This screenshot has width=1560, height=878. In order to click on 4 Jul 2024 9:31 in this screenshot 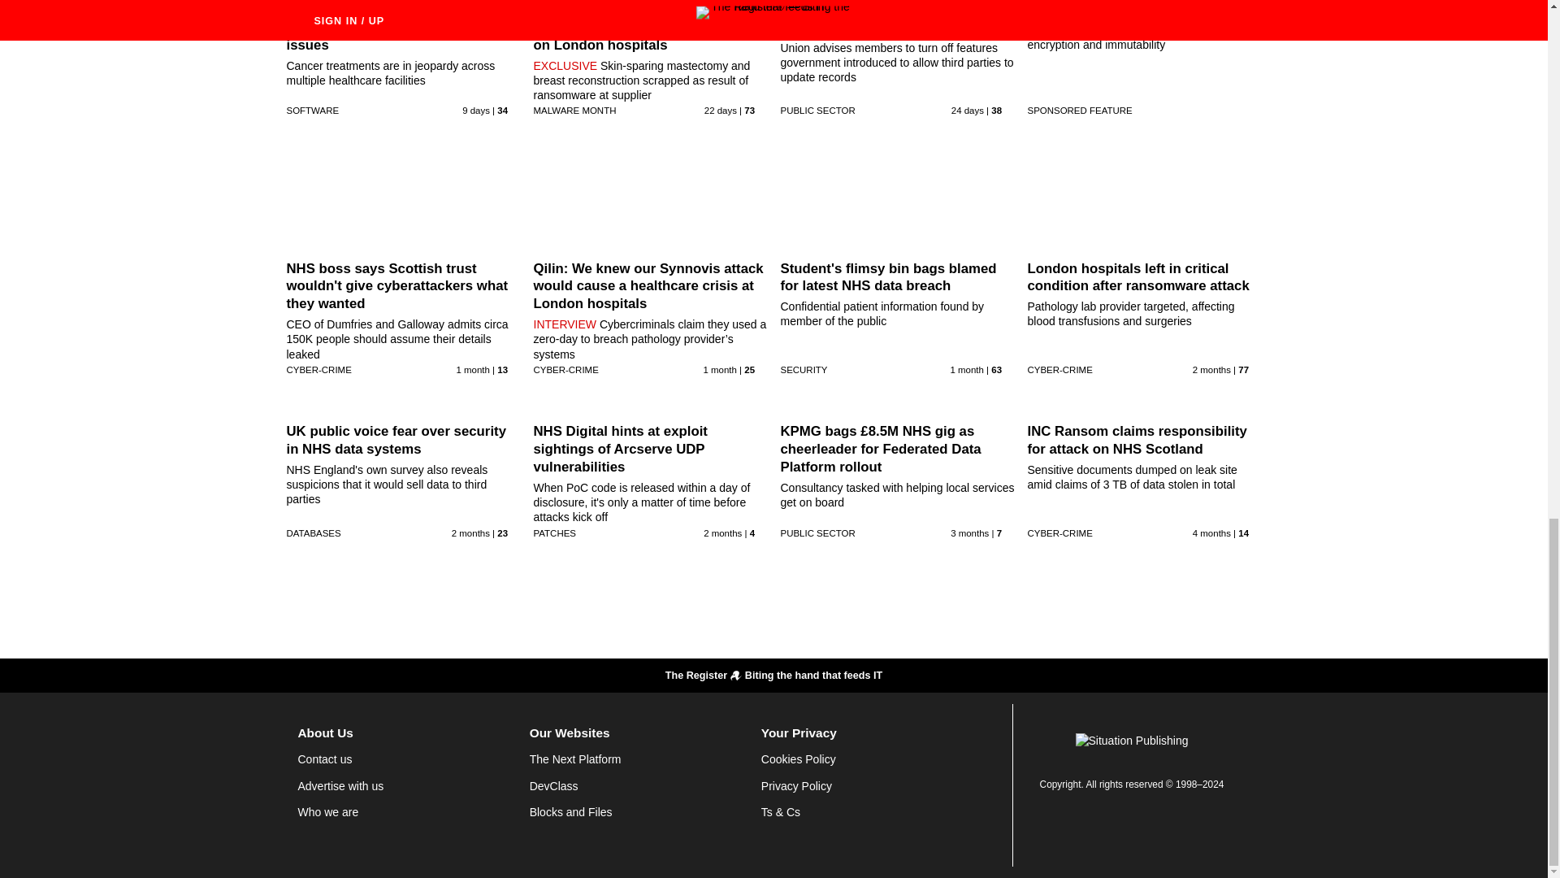, I will do `click(968, 110)`.